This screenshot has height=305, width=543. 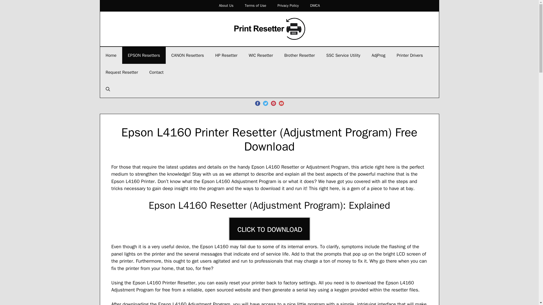 I want to click on Printer Drivers, so click(x=410, y=55).